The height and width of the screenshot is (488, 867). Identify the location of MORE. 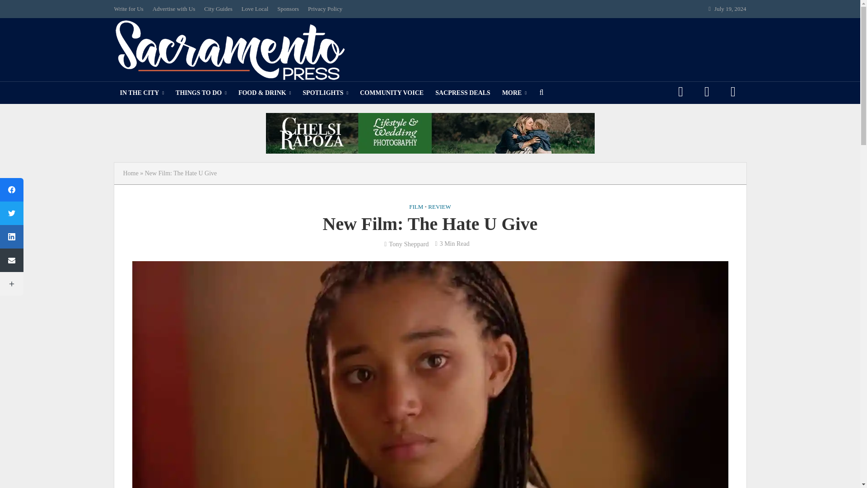
(514, 93).